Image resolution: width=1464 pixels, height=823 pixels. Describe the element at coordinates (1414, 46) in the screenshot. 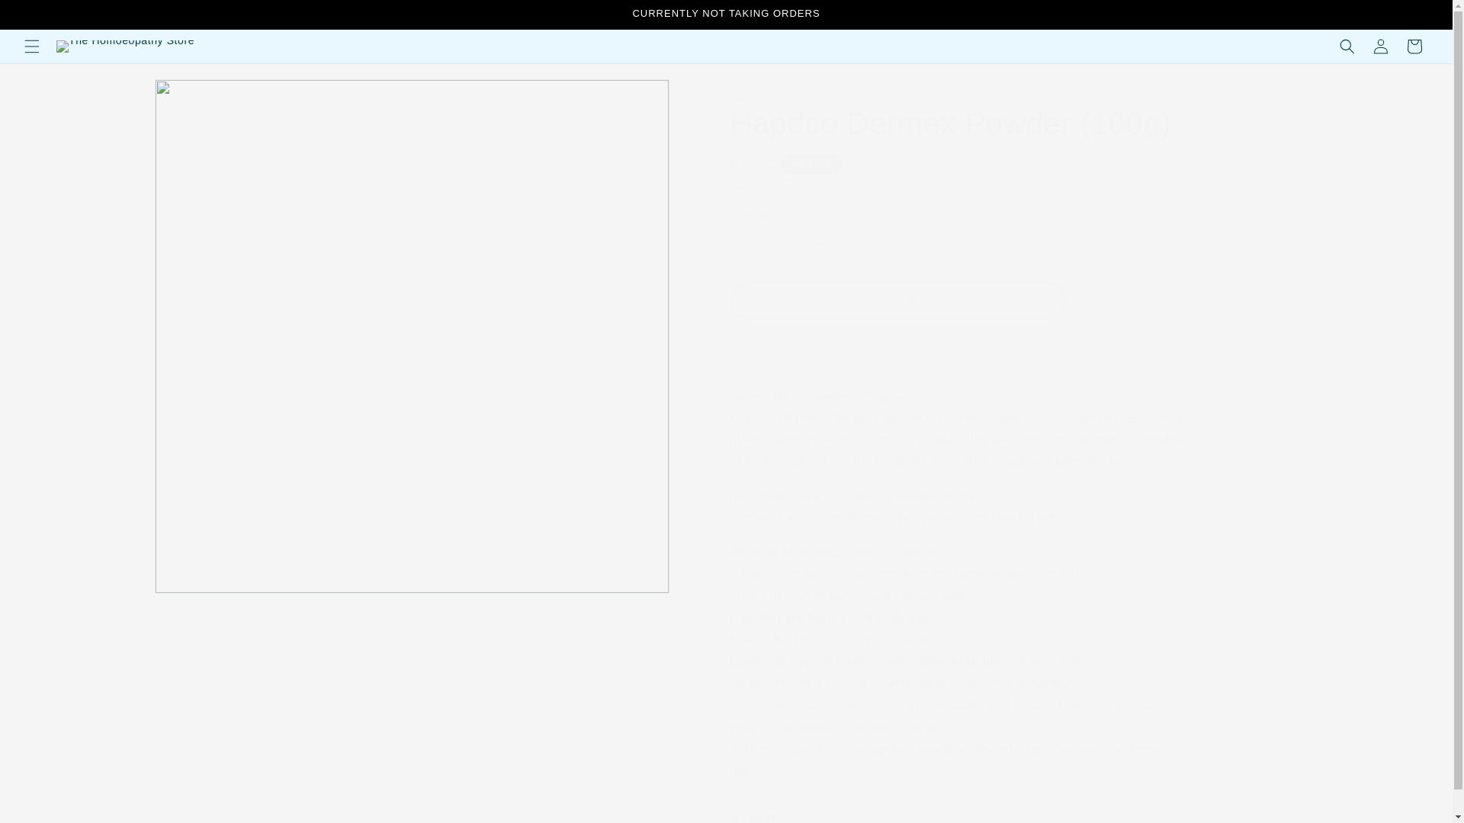

I see `Cart` at that location.